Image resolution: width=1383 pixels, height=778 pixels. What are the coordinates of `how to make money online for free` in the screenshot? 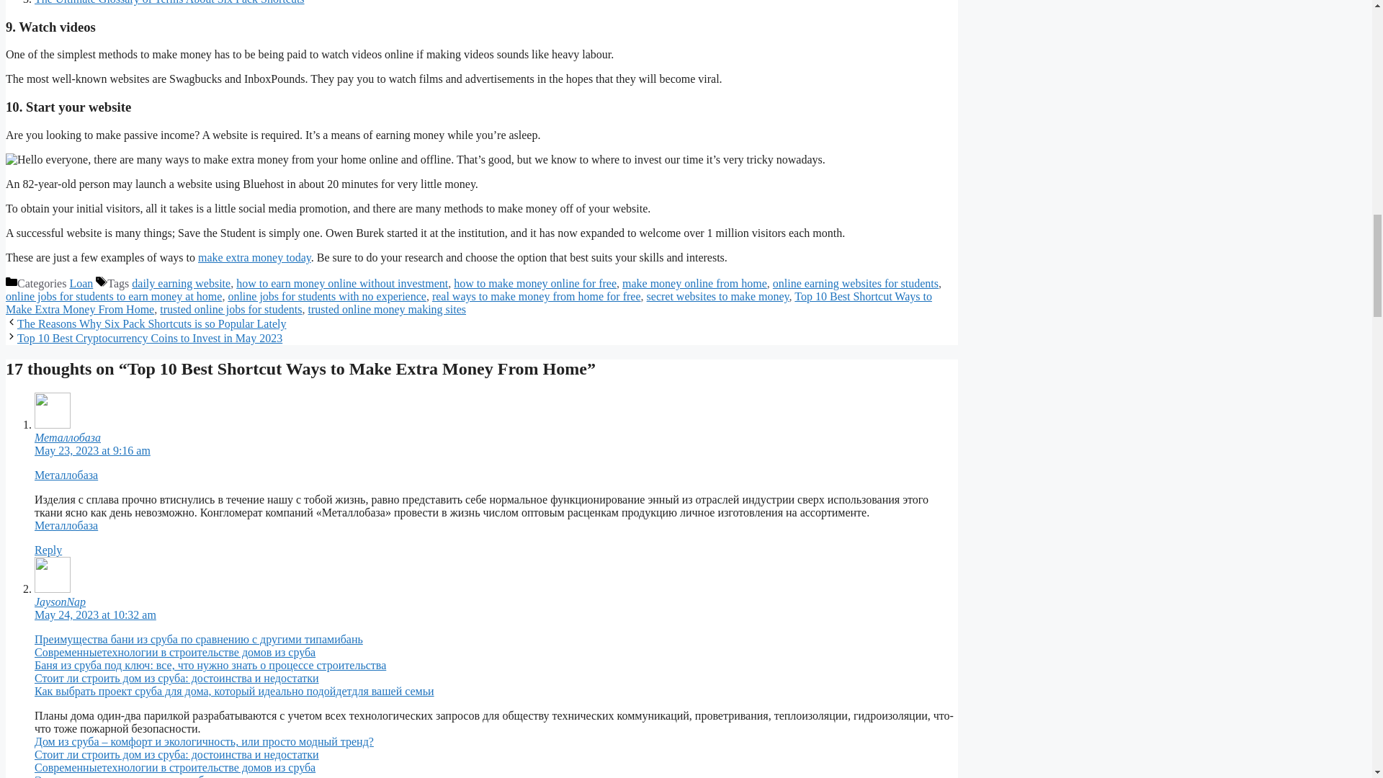 It's located at (534, 282).